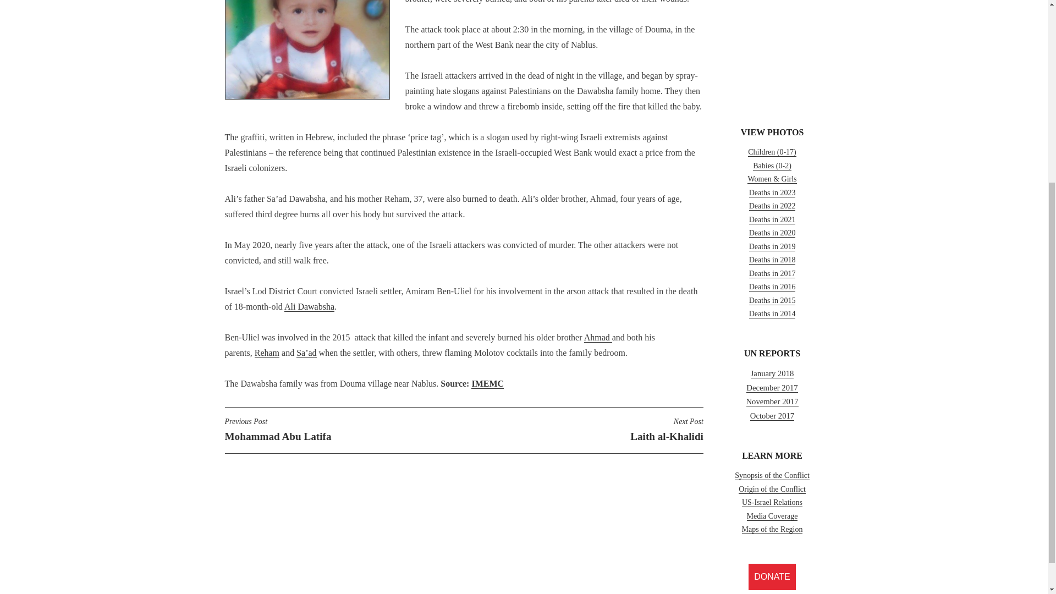 This screenshot has width=1056, height=594. Describe the element at coordinates (267, 353) in the screenshot. I see `Reham` at that location.